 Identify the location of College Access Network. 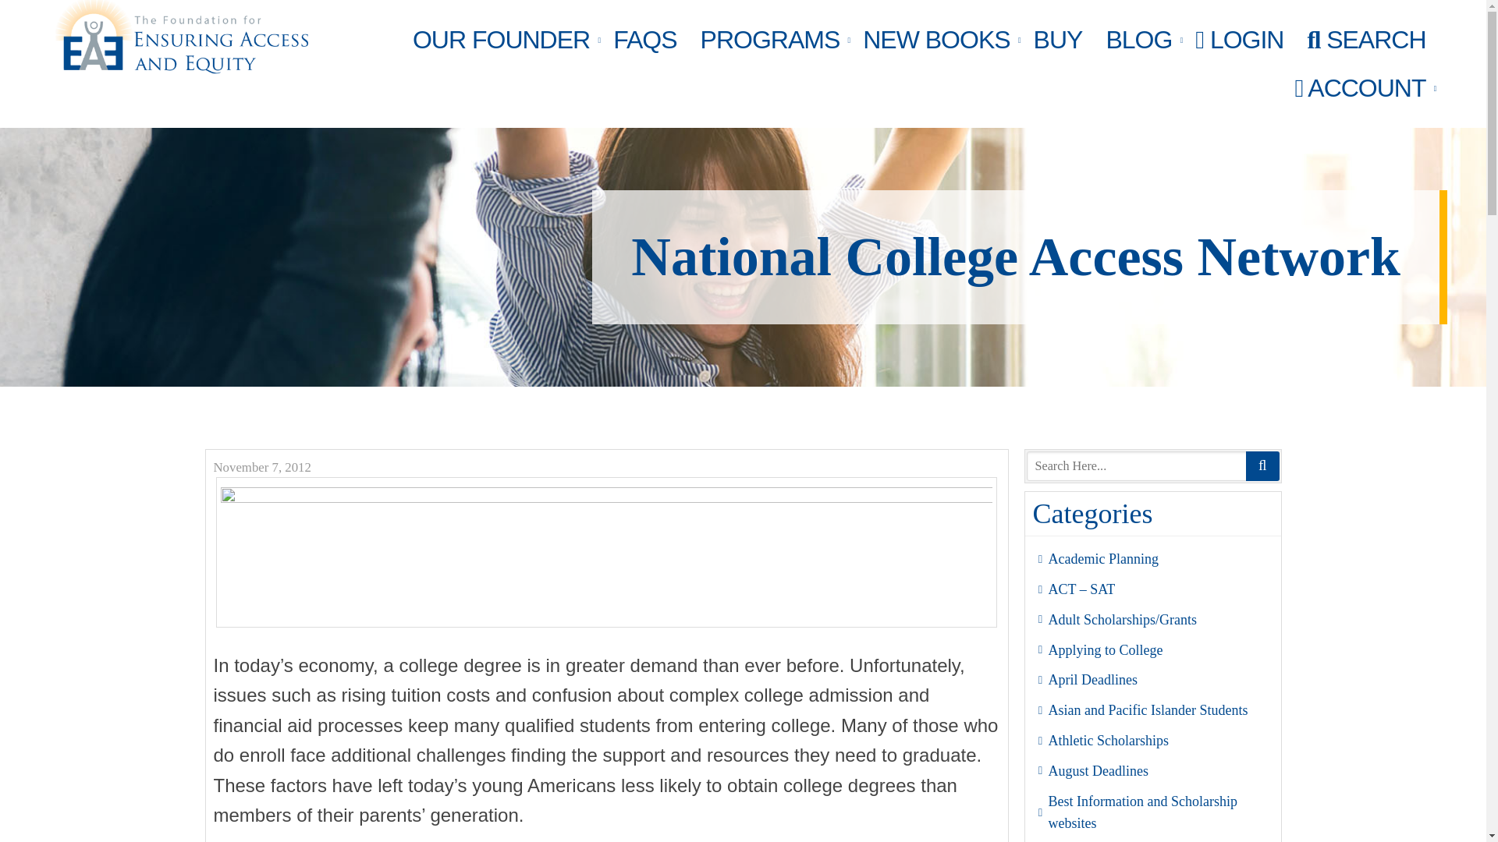
(606, 552).